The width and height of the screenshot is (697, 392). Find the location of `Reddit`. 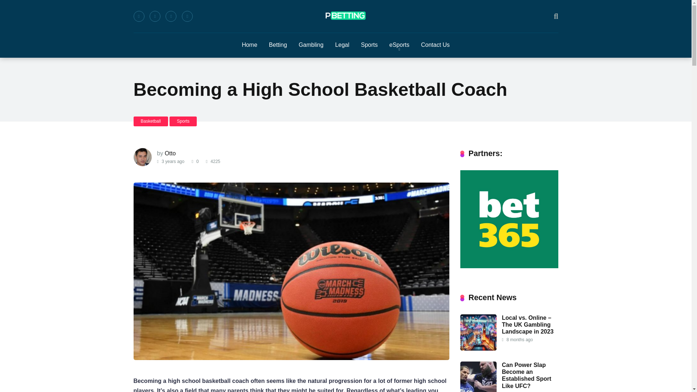

Reddit is located at coordinates (187, 16).